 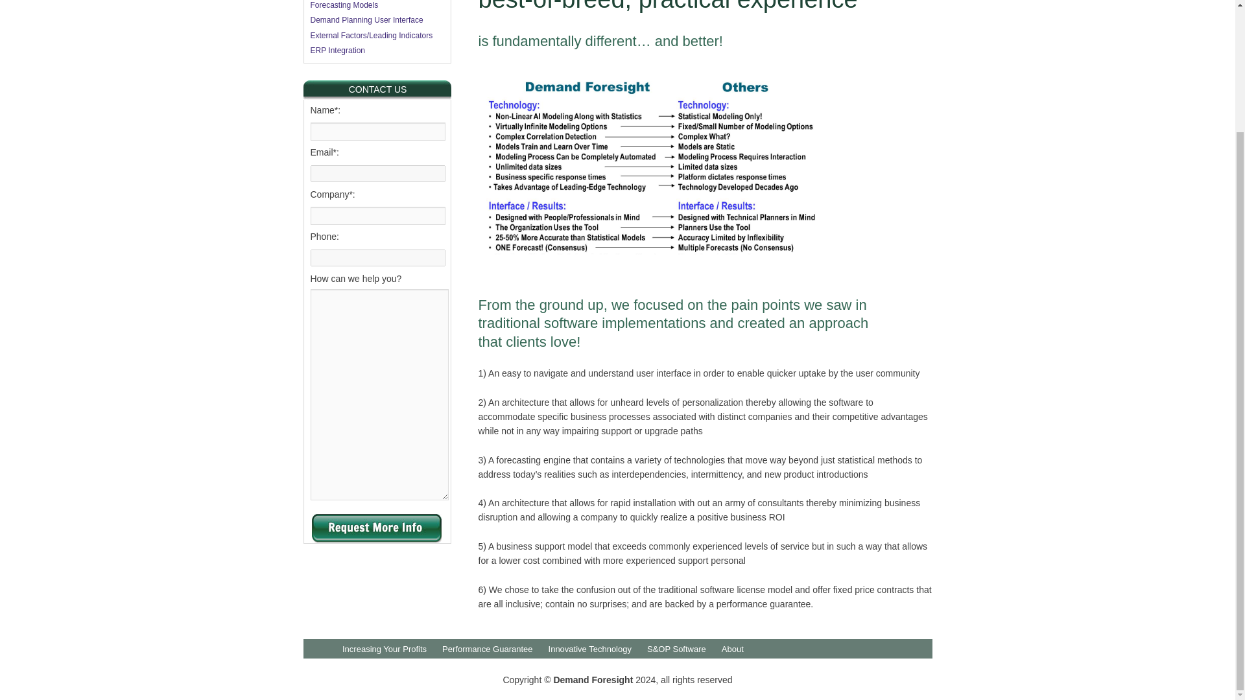 I want to click on About, so click(x=733, y=648).